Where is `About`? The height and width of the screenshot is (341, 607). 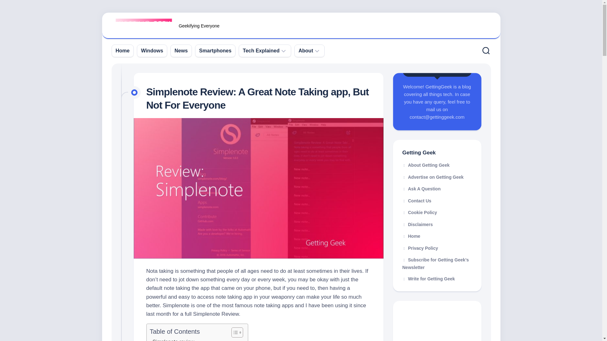 About is located at coordinates (306, 51).